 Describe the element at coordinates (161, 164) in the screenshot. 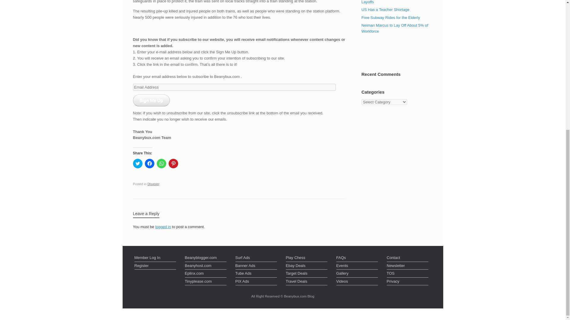

I see `Click to share on WhatsApp` at that location.